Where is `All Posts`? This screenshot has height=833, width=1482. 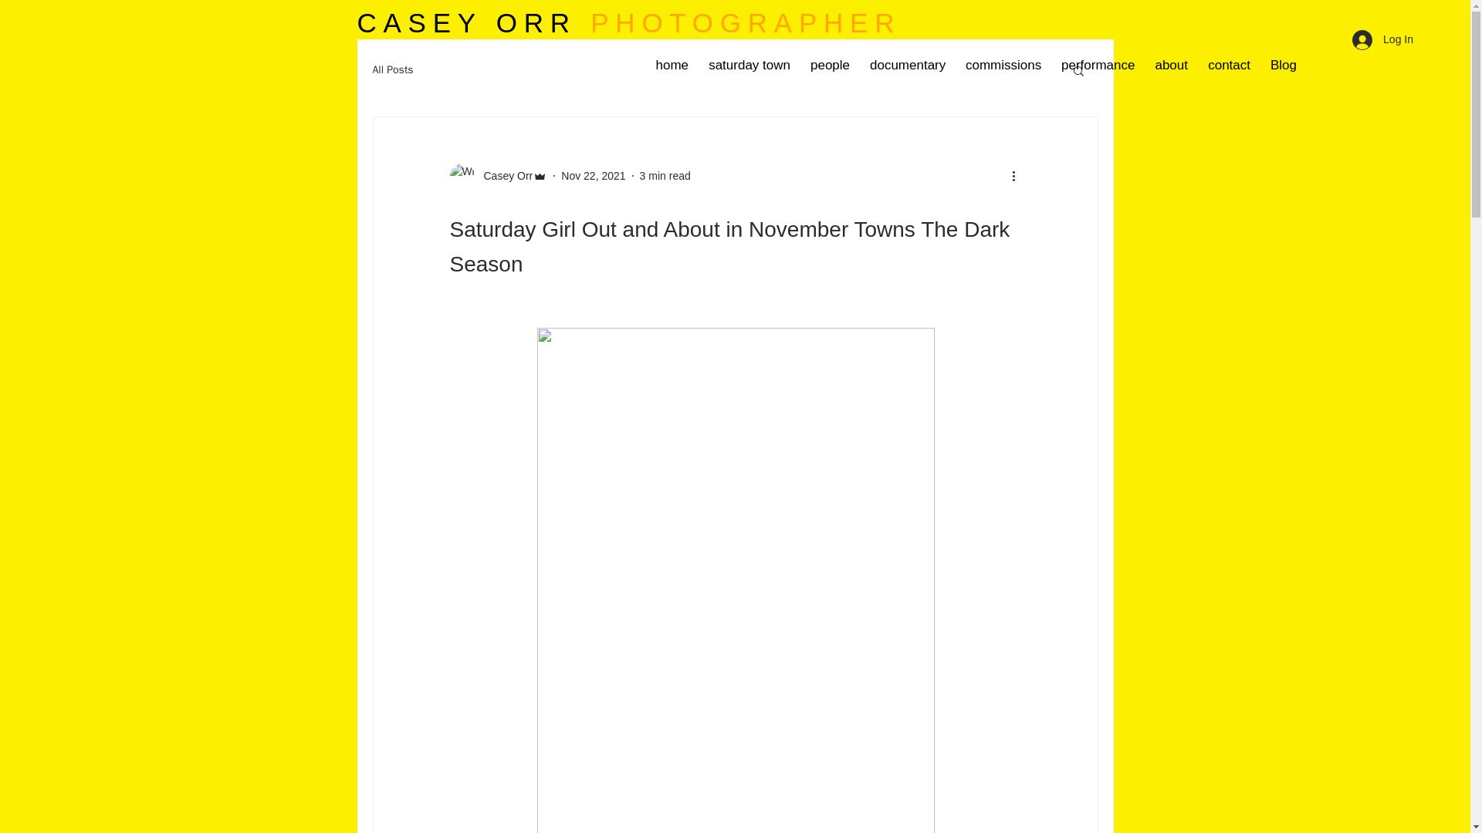
All Posts is located at coordinates (392, 70).